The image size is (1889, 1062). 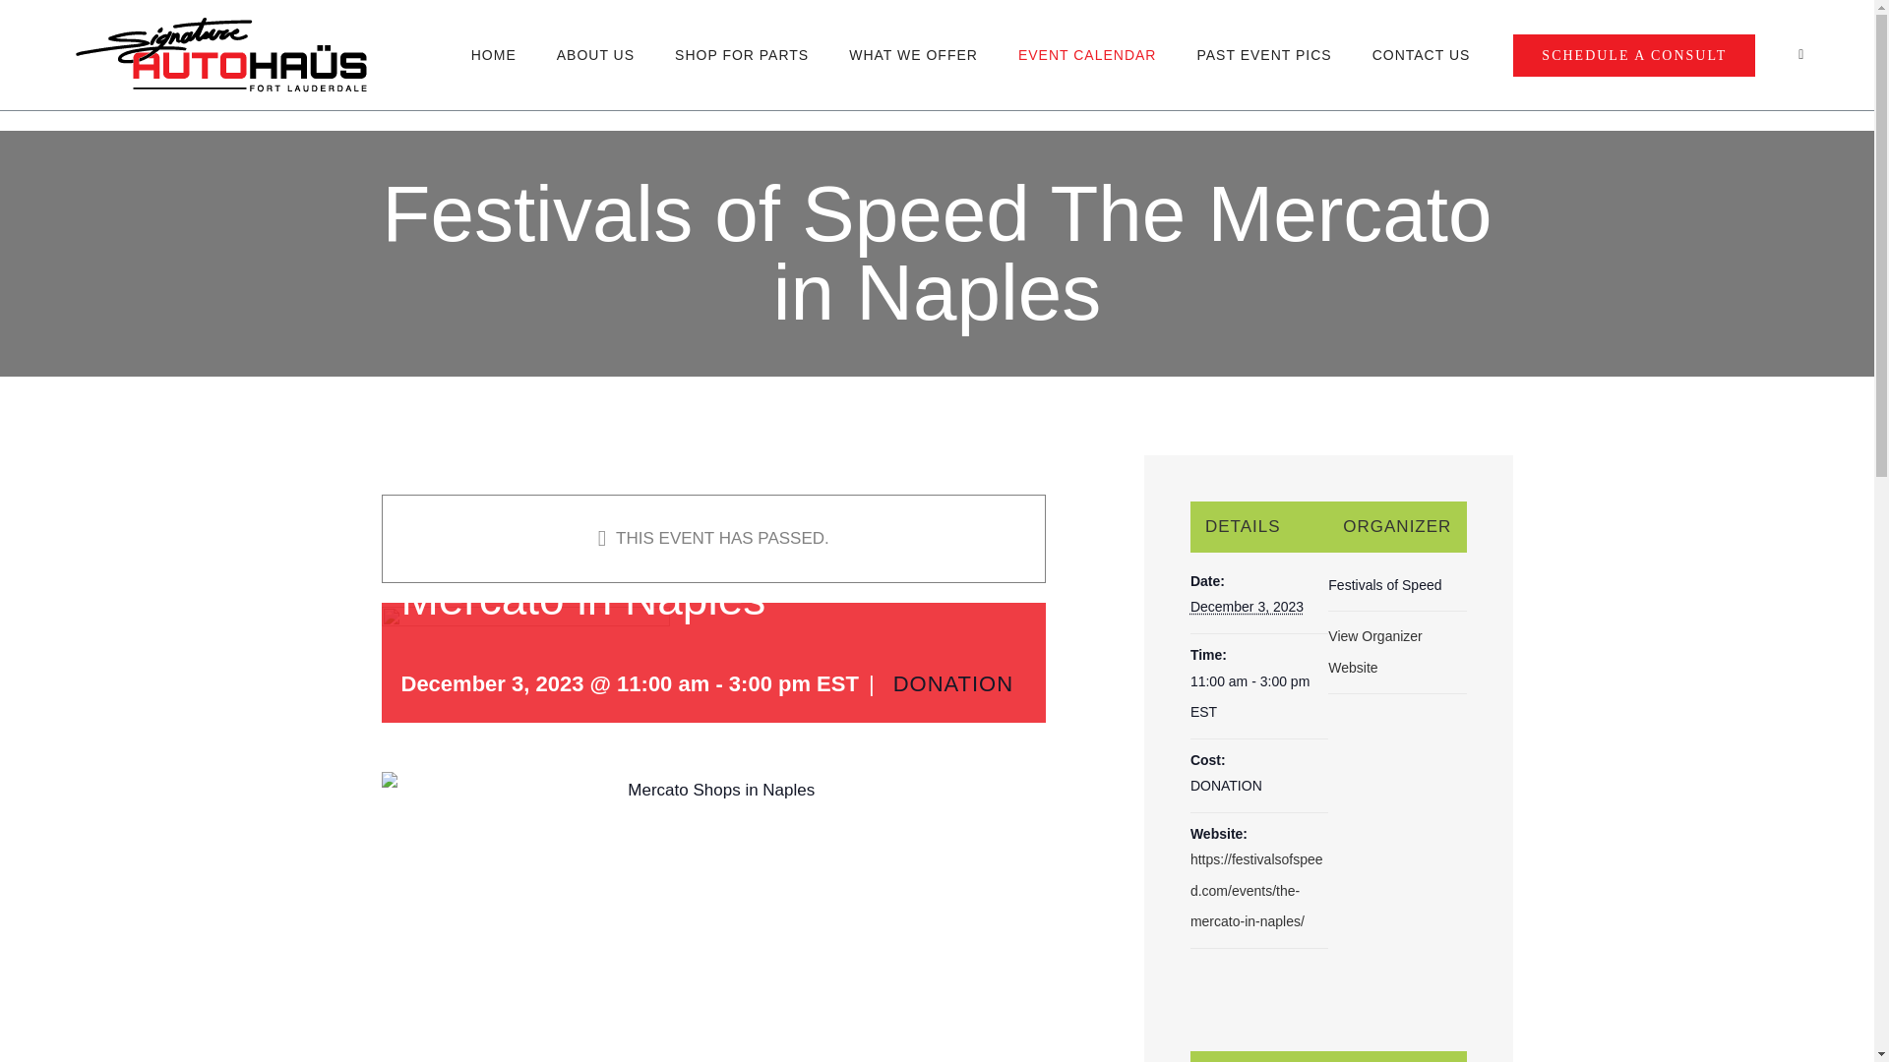 I want to click on SCHEDULE A CONSULT, so click(x=1633, y=55).